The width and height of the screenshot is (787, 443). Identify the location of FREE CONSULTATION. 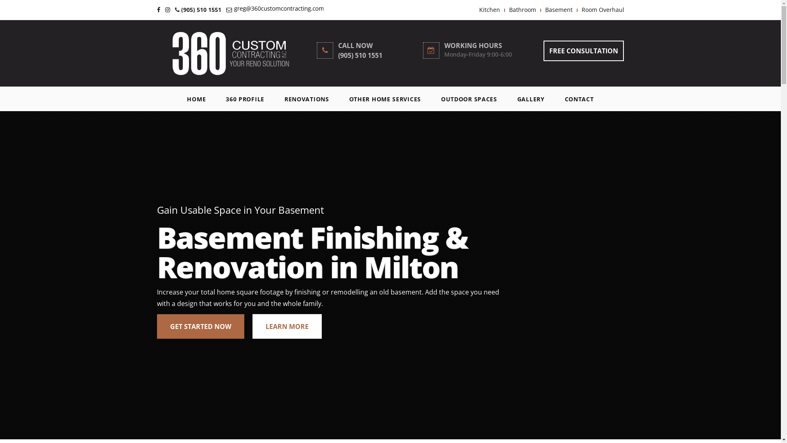
(584, 51).